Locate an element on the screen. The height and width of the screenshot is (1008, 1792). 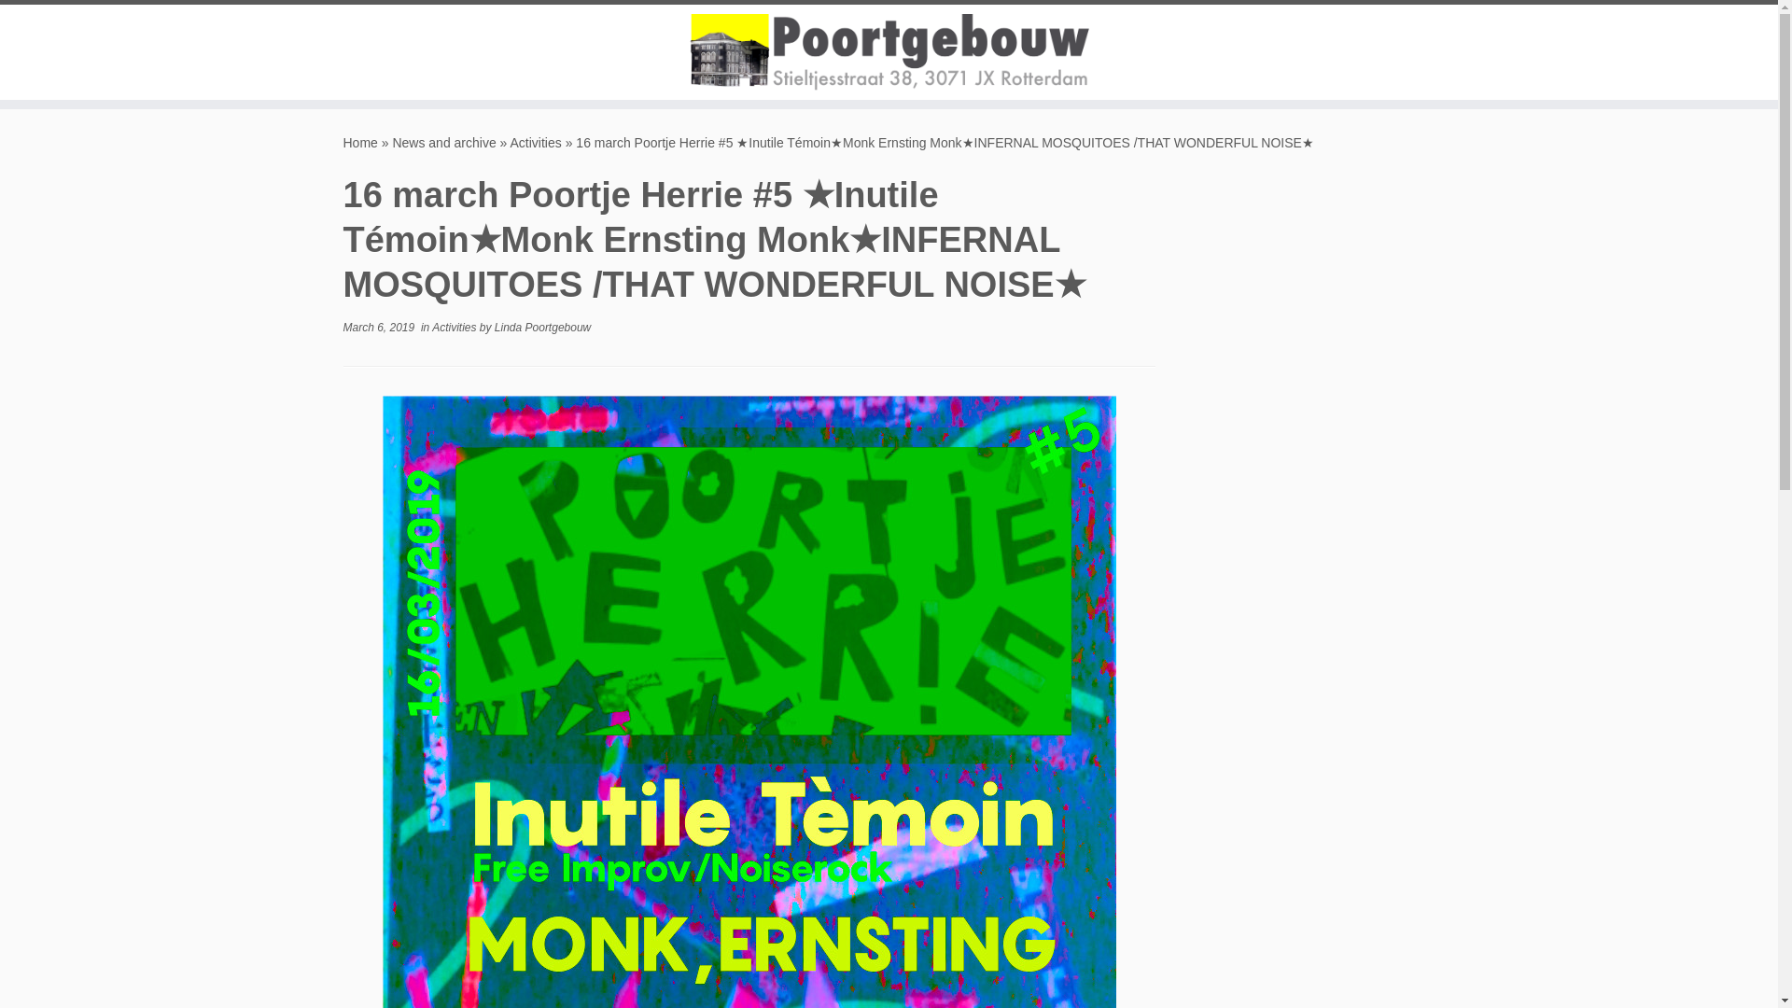
News and archive is located at coordinates (444, 142).